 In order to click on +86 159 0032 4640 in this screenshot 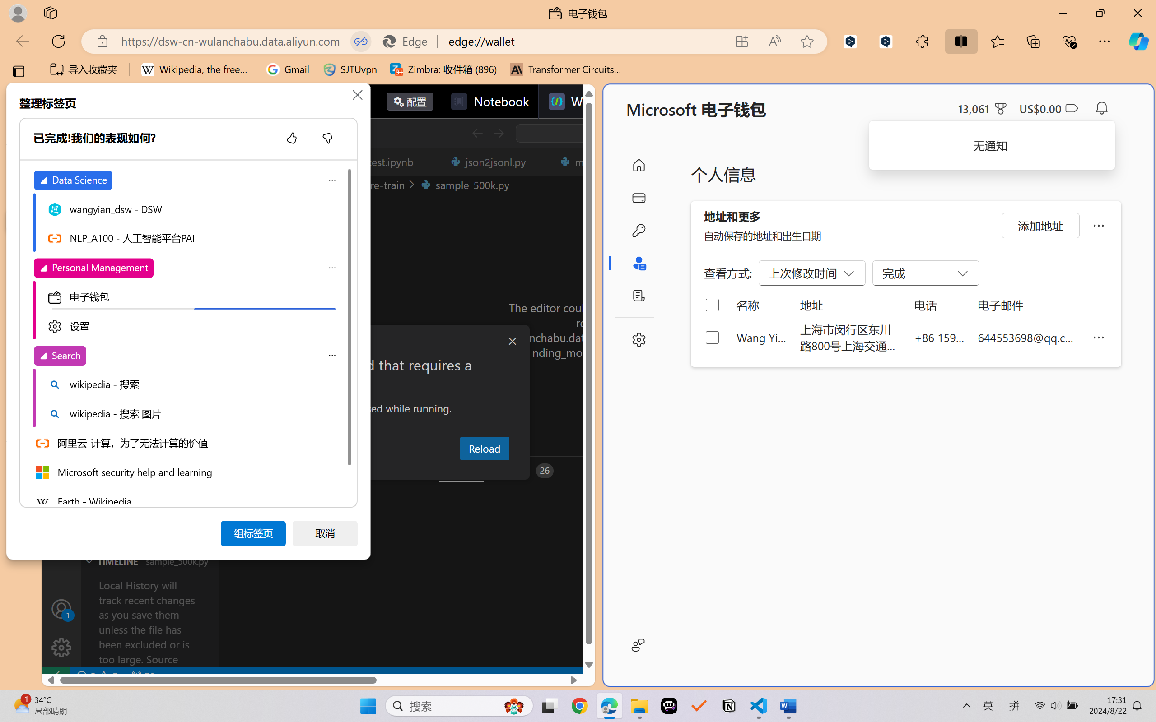, I will do `click(939, 337)`.